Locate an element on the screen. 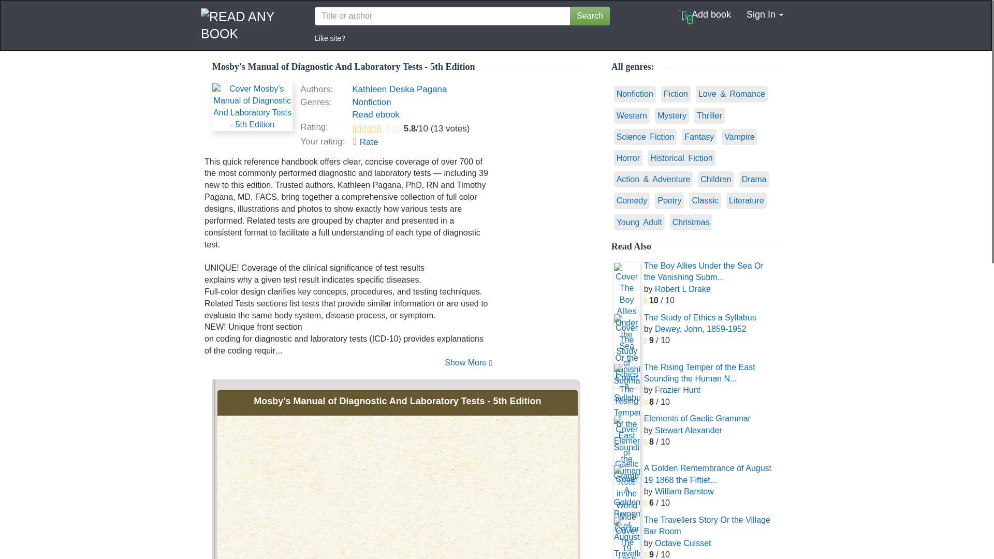 This screenshot has height=559, width=994. Show More is located at coordinates (348, 363).